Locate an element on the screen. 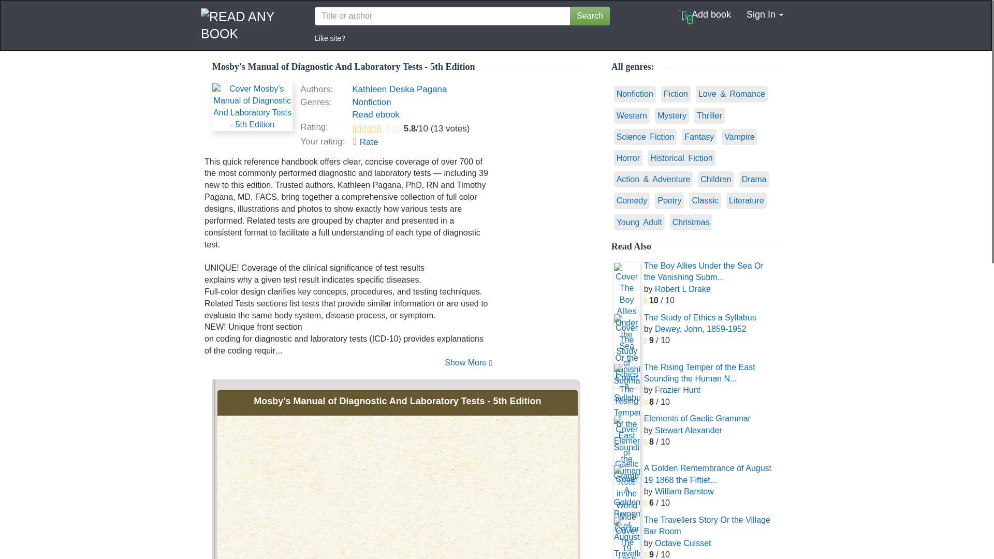 This screenshot has height=559, width=994. Show More is located at coordinates (348, 363).